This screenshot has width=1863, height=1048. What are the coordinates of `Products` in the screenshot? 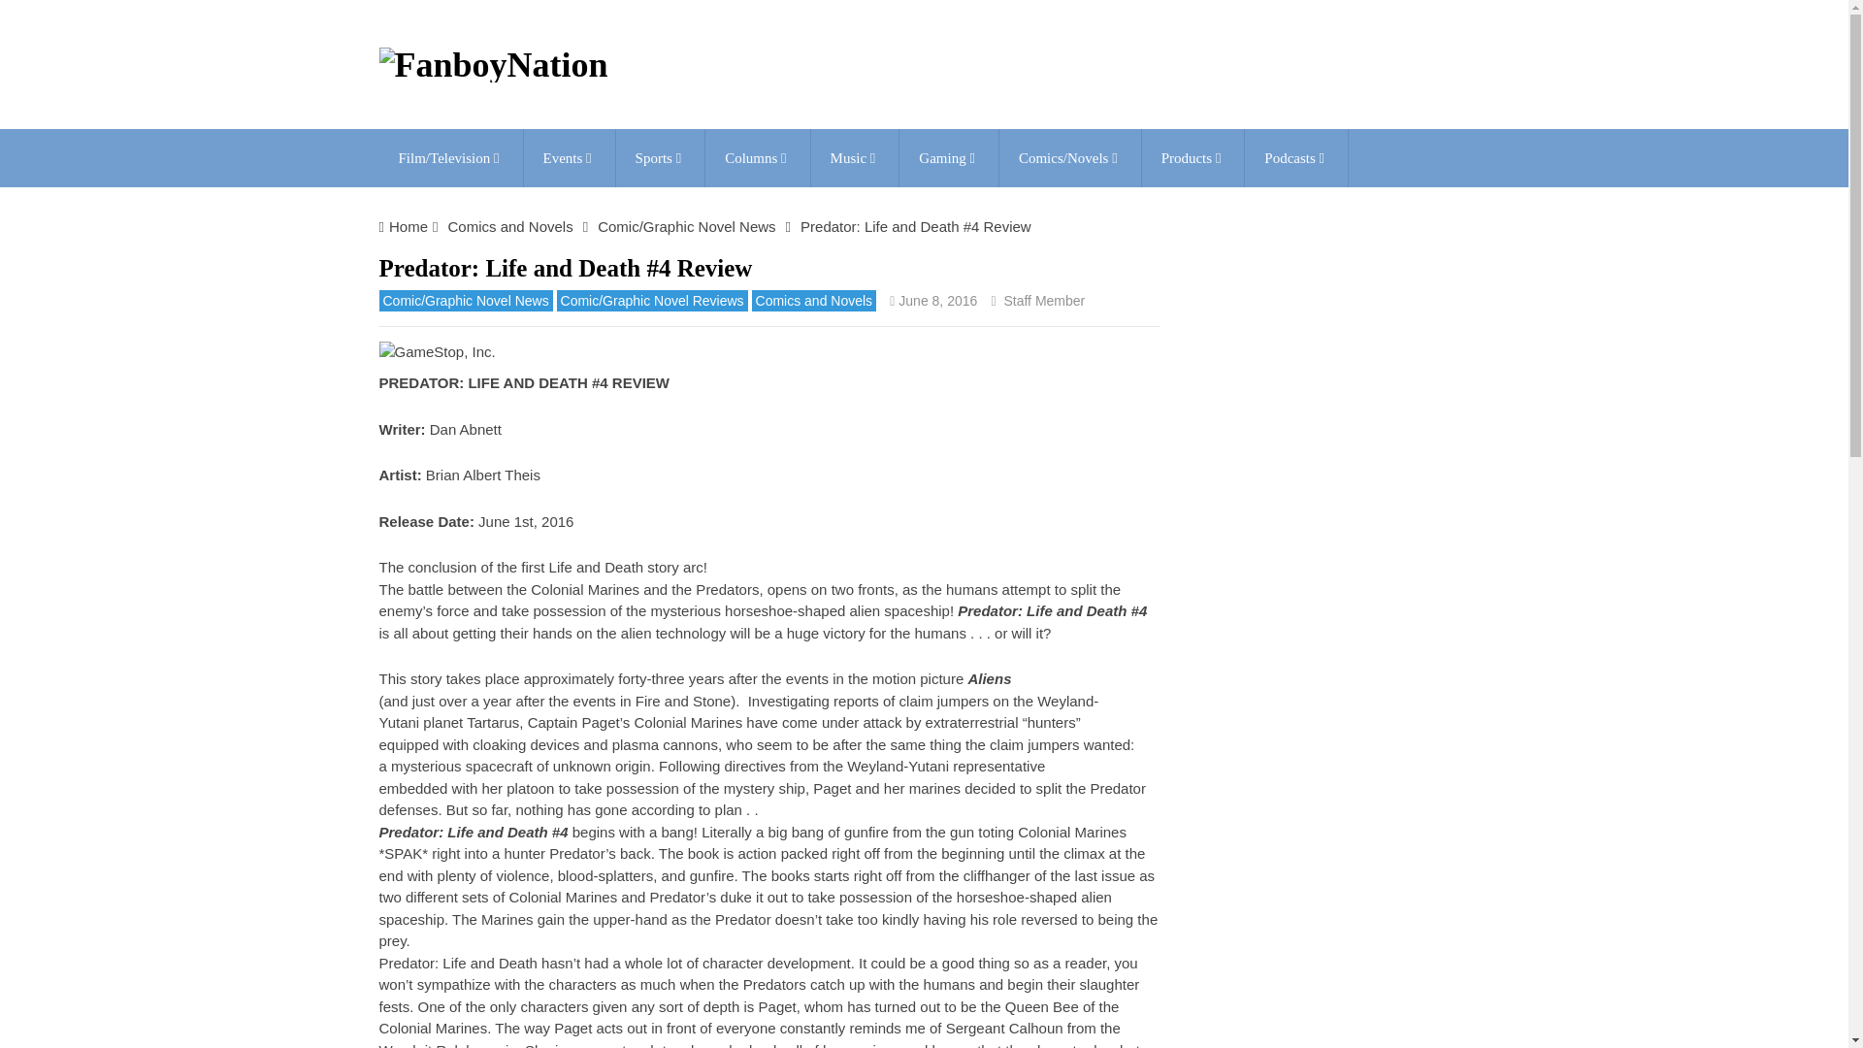 It's located at (1193, 157).